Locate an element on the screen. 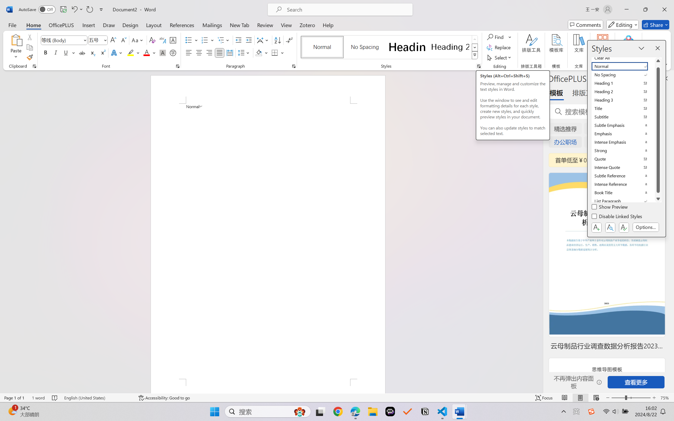  Font is located at coordinates (62, 40).